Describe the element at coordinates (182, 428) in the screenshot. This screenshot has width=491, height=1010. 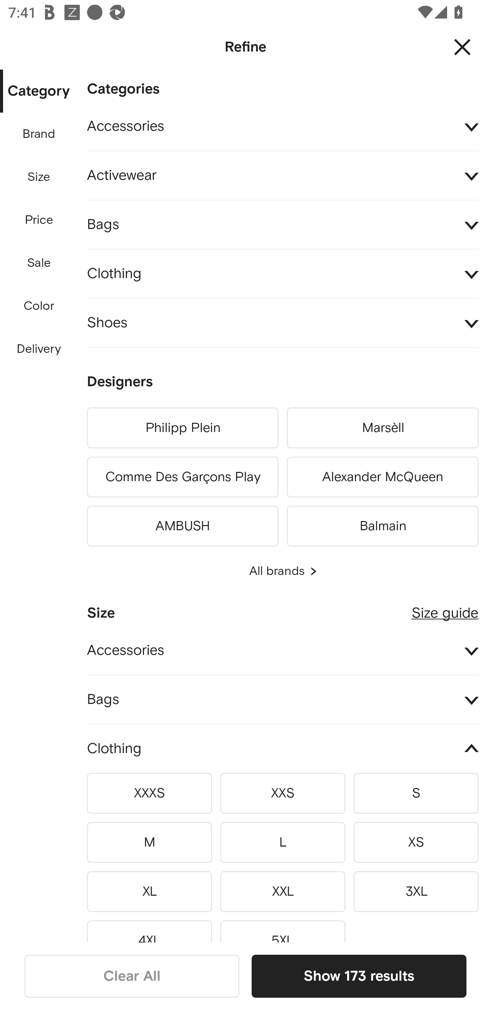
I see `Philipp Plein` at that location.